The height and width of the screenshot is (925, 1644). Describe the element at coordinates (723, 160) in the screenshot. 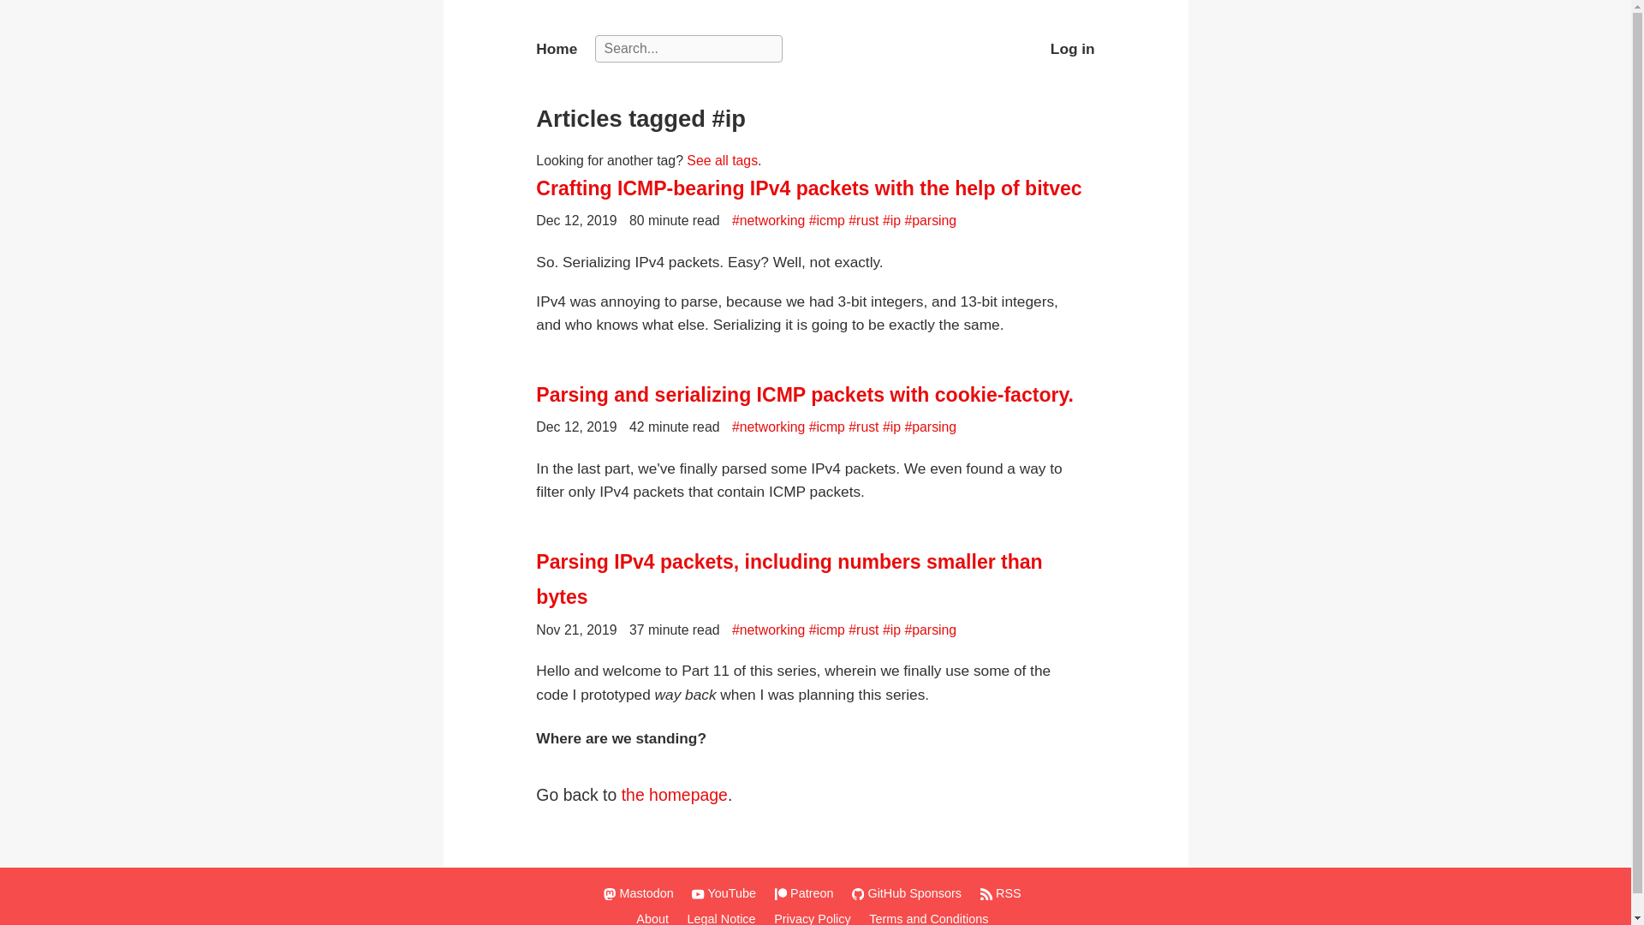

I see `See all tags` at that location.